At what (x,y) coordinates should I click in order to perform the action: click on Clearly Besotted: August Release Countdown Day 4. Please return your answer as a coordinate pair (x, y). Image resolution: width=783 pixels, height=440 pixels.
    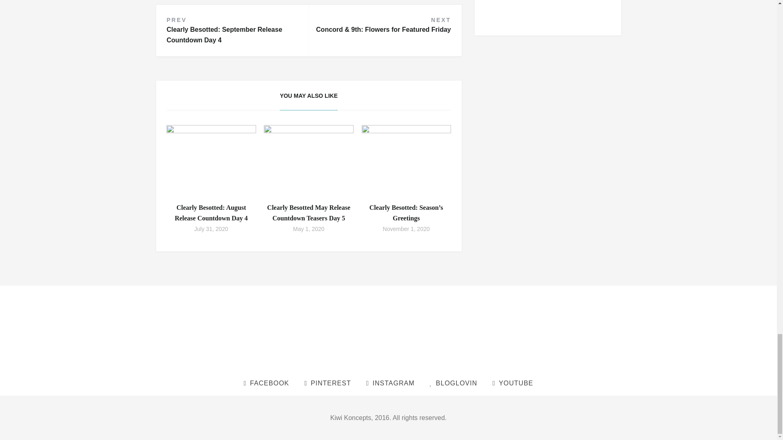
    Looking at the image, I should click on (211, 213).